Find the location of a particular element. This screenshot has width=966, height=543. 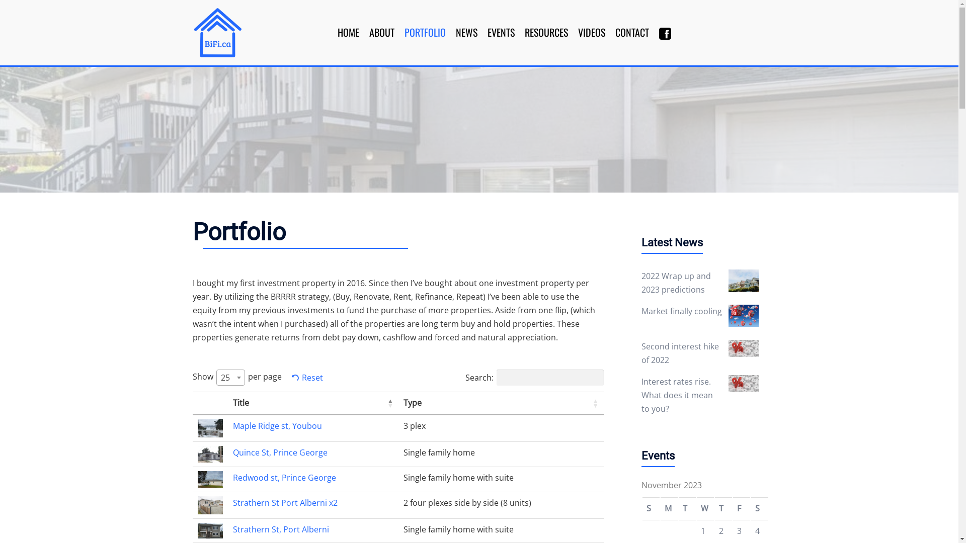

NEWS is located at coordinates (467, 33).